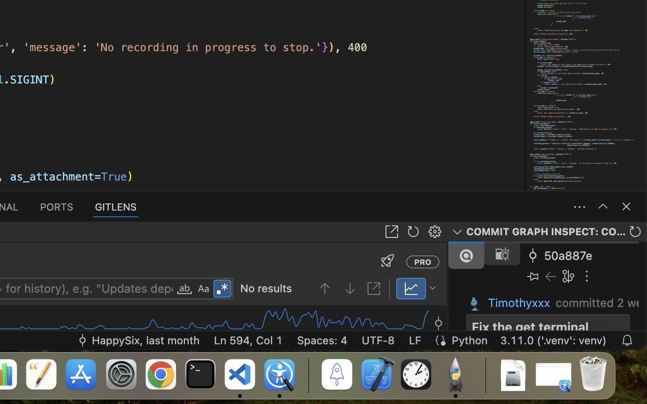 The width and height of the screenshot is (647, 404). What do you see at coordinates (185, 289) in the screenshot?
I see `` at bounding box center [185, 289].